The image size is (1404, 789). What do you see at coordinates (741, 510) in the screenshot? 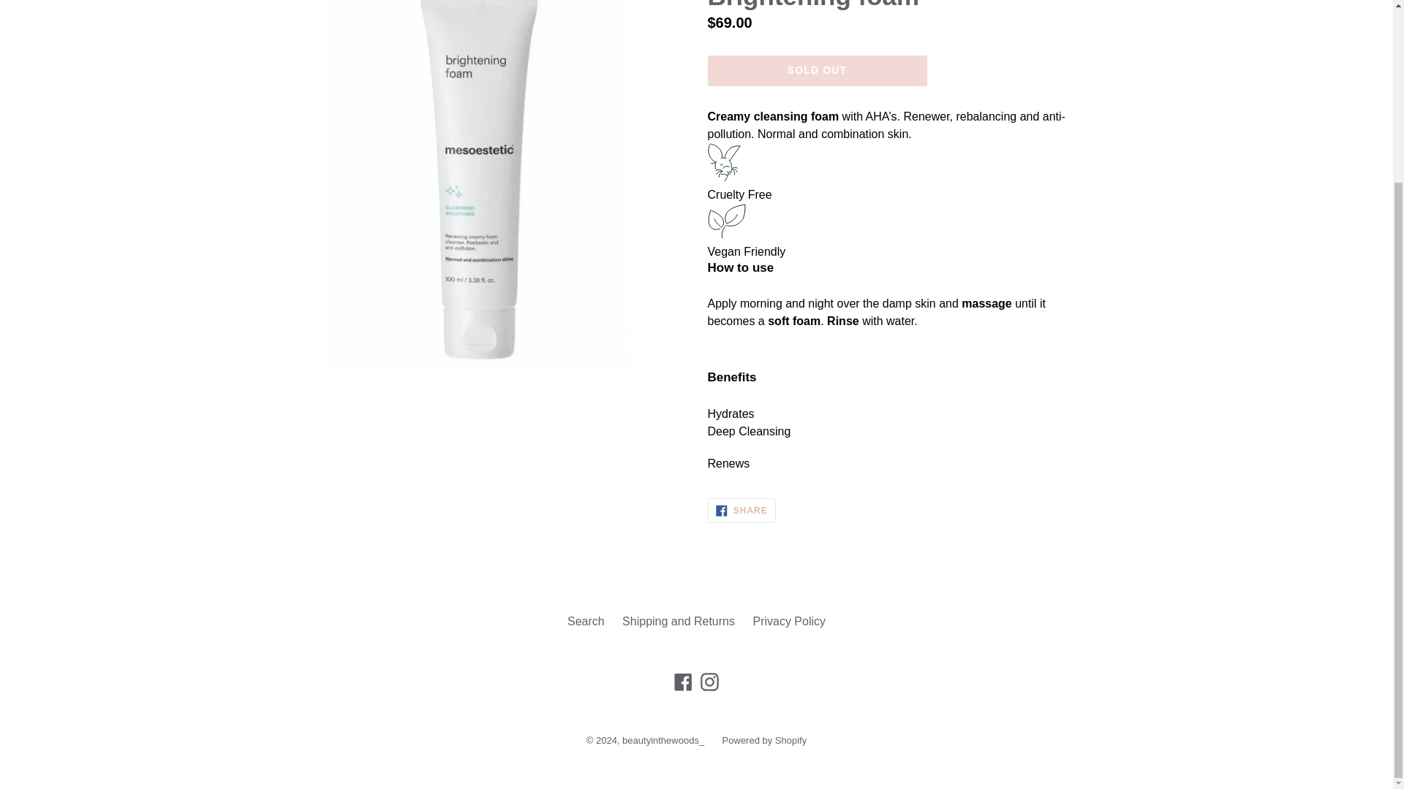
I see `Privacy Policy` at bounding box center [741, 510].